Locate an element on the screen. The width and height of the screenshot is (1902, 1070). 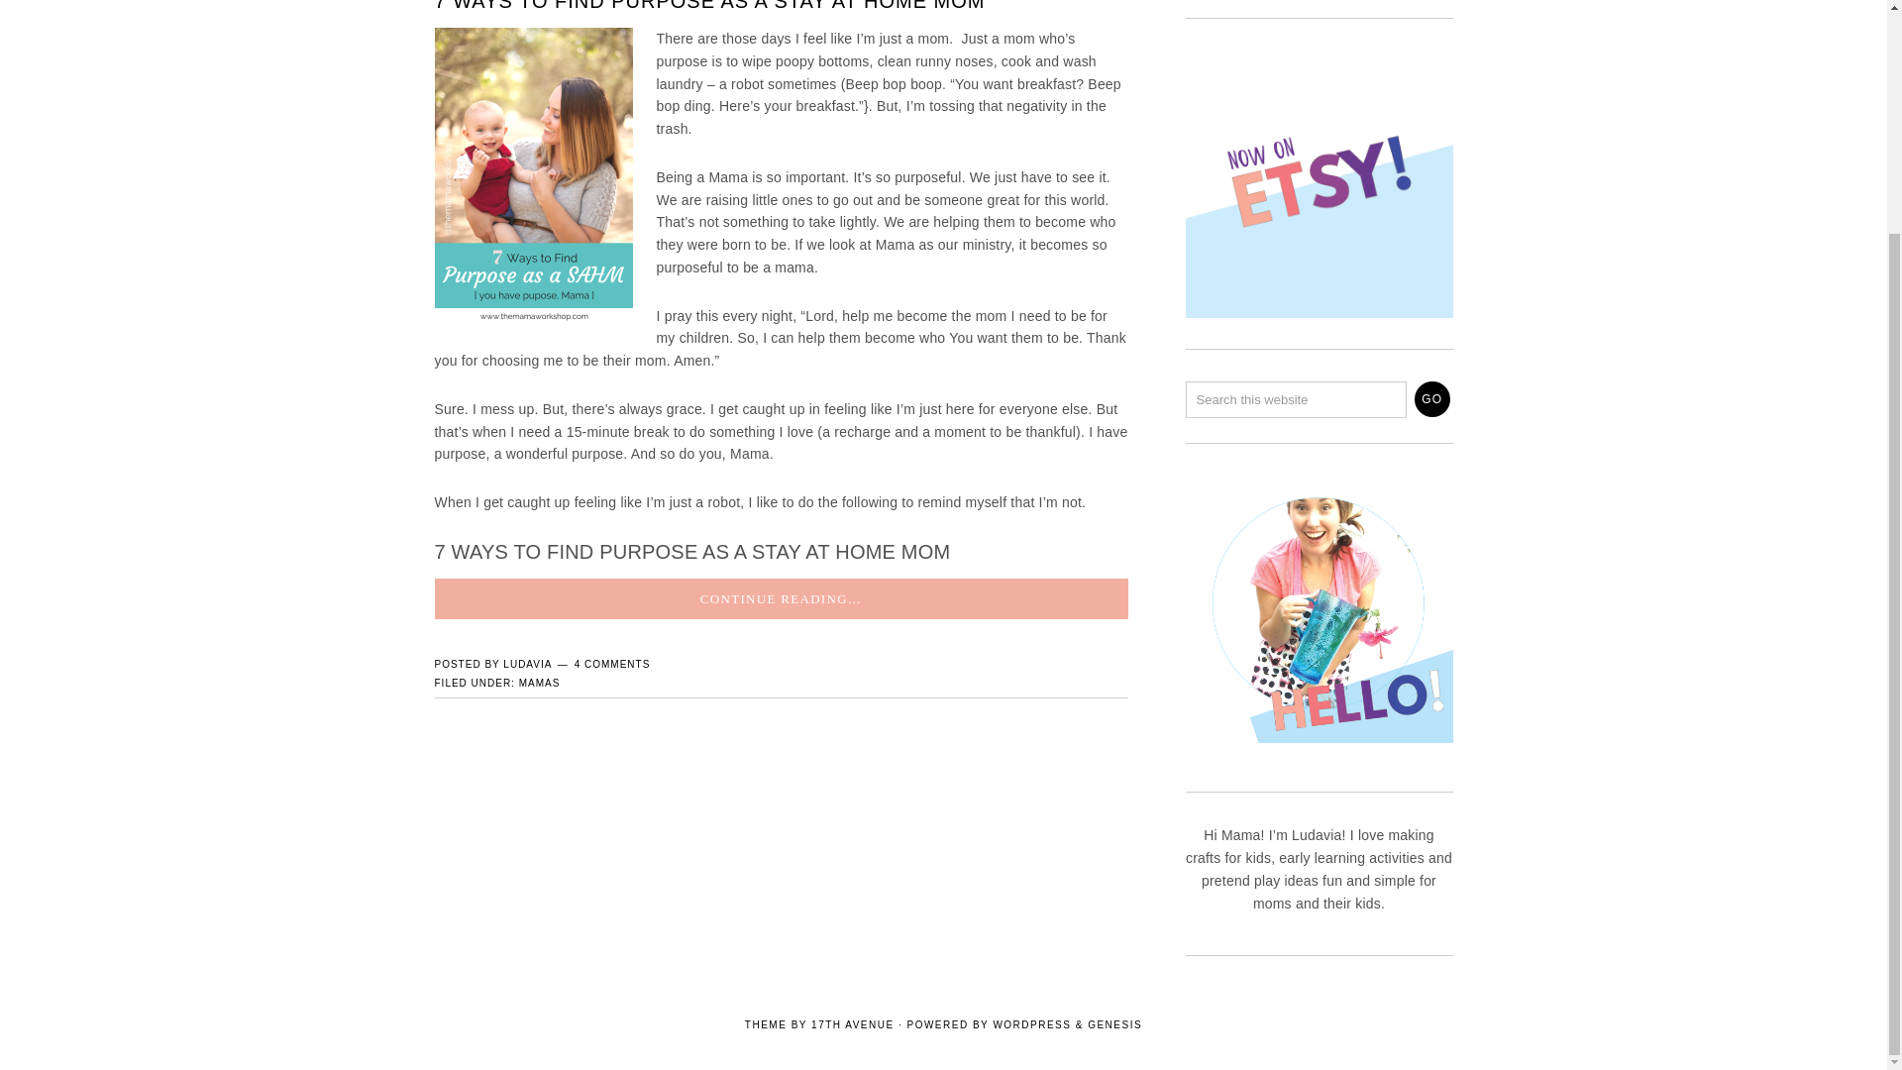
MAMAS is located at coordinates (540, 683).